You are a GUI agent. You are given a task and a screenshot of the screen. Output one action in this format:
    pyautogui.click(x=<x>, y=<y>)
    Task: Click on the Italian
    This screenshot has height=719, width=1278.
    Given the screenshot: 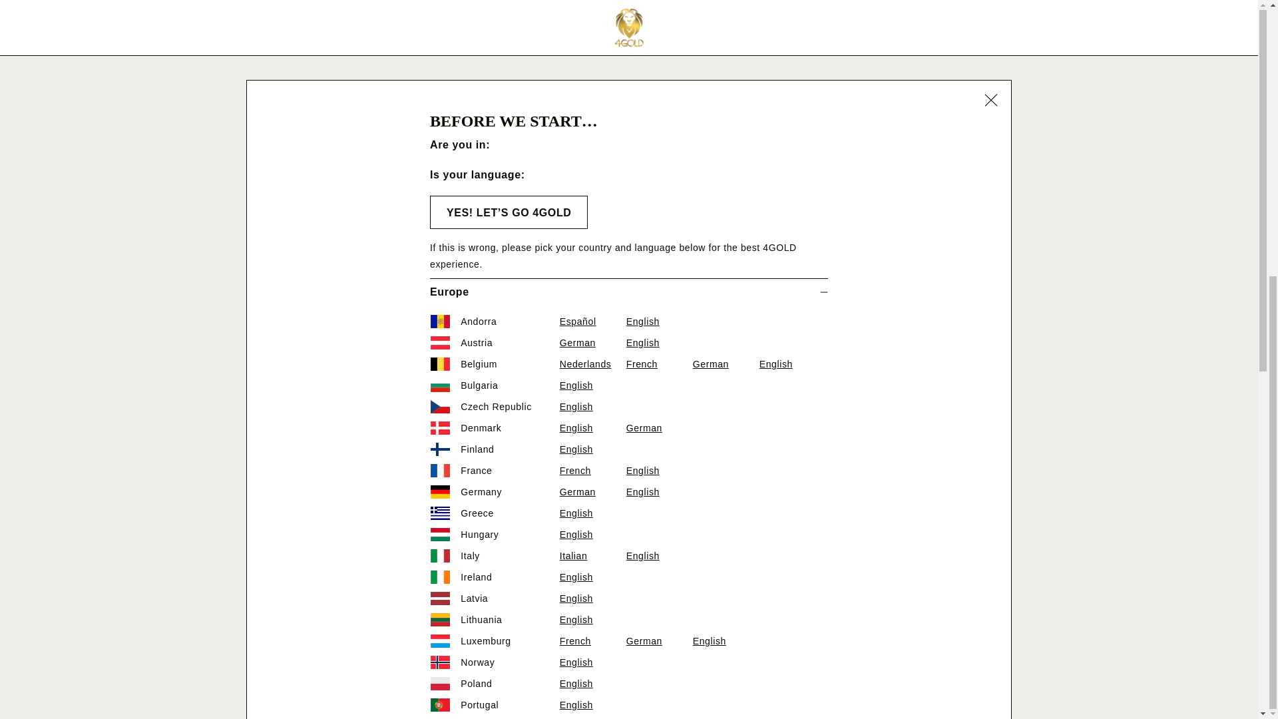 What is the action you would take?
    pyautogui.click(x=592, y=113)
    